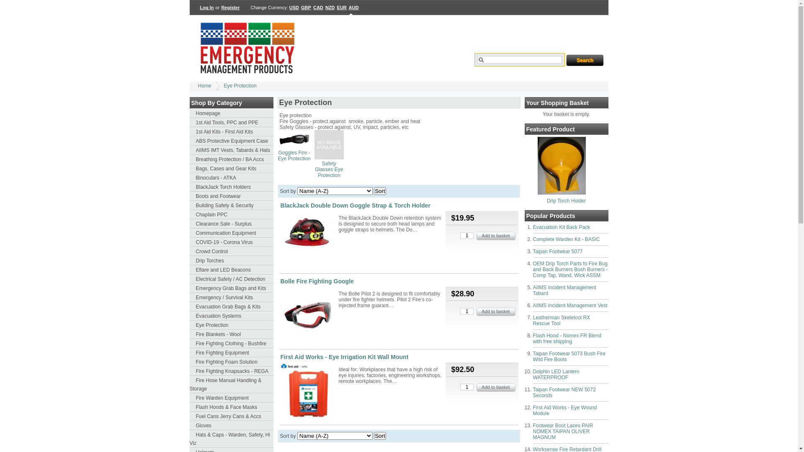  Describe the element at coordinates (231, 385) in the screenshot. I see `Fire Hose Manual Handling & Storage` at that location.